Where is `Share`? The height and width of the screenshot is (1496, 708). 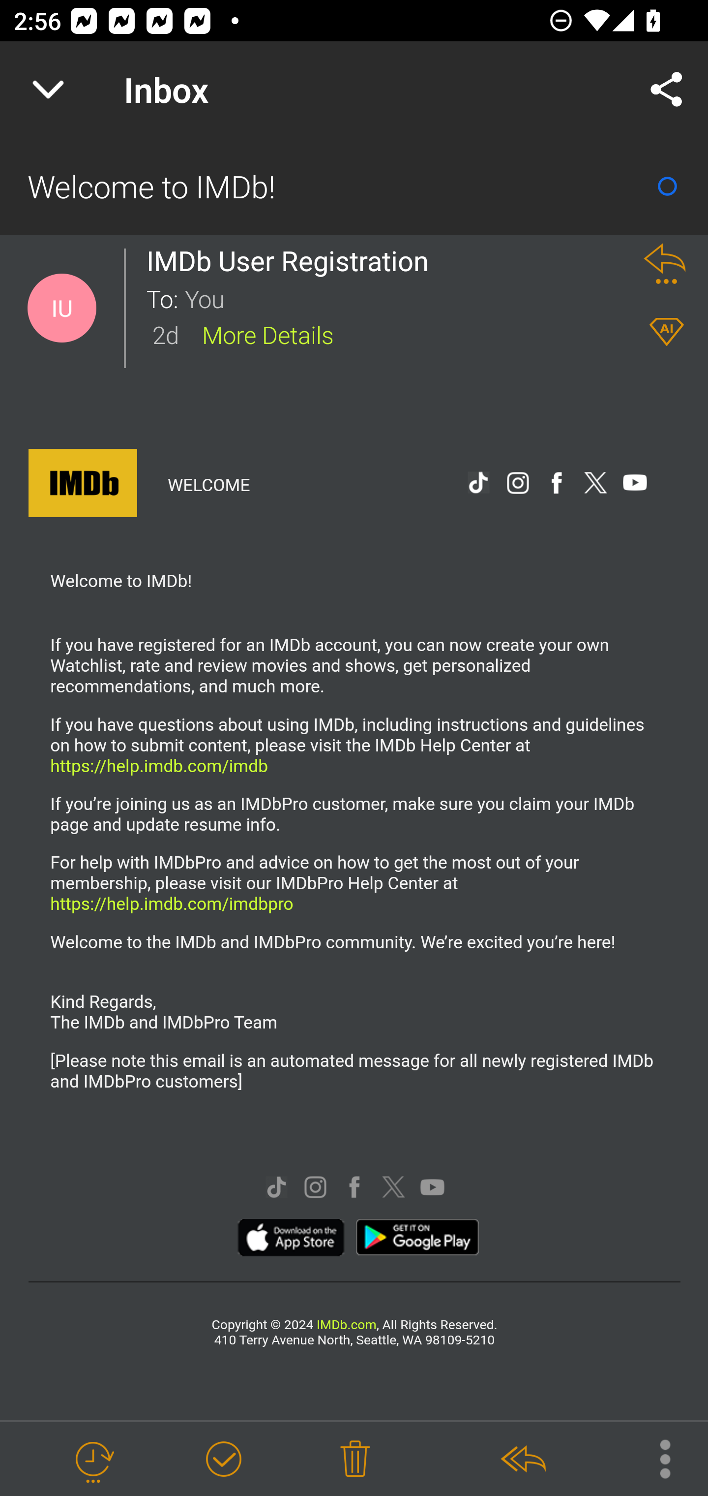 Share is located at coordinates (667, 90).